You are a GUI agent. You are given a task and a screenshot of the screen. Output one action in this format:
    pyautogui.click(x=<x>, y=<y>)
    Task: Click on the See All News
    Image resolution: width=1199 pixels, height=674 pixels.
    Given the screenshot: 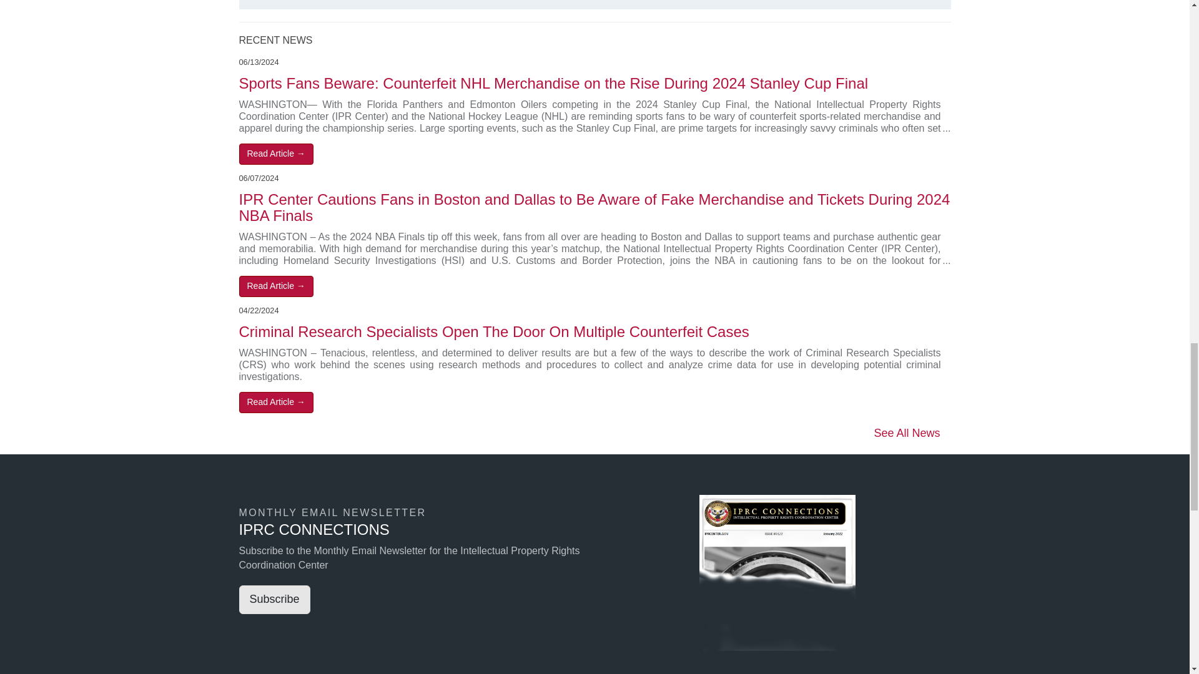 What is the action you would take?
    pyautogui.click(x=907, y=433)
    